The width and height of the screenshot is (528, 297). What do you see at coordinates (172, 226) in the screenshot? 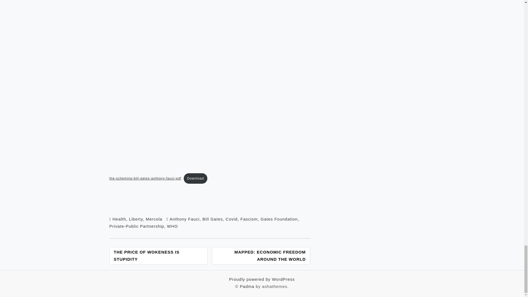
I see `WHO` at bounding box center [172, 226].